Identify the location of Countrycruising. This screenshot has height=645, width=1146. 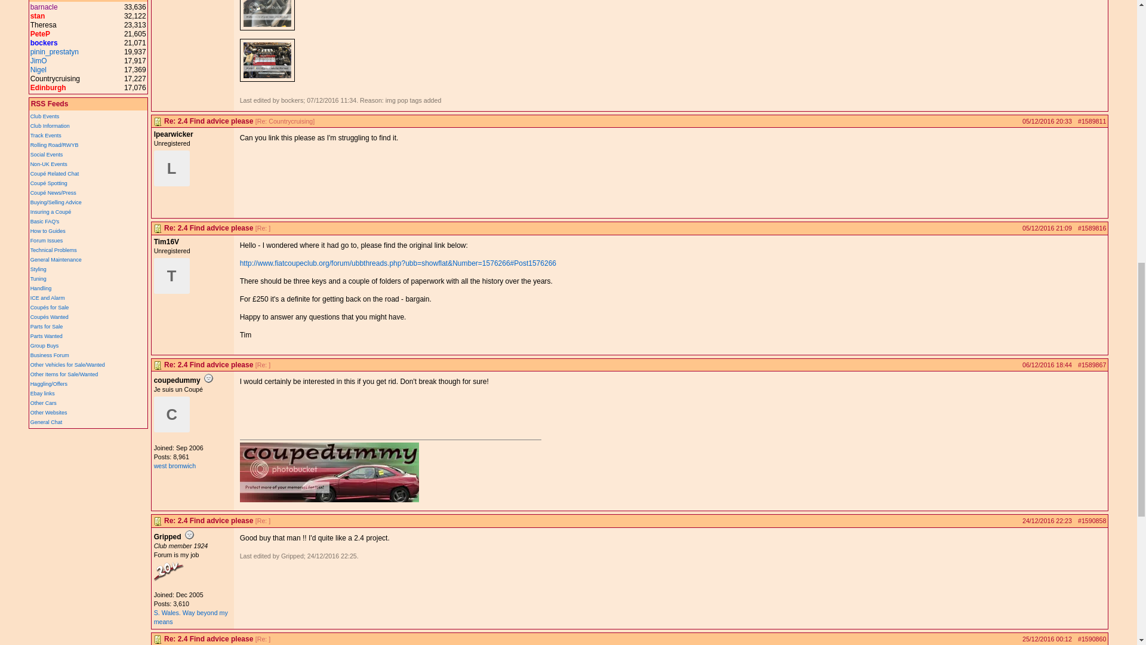
(55, 79).